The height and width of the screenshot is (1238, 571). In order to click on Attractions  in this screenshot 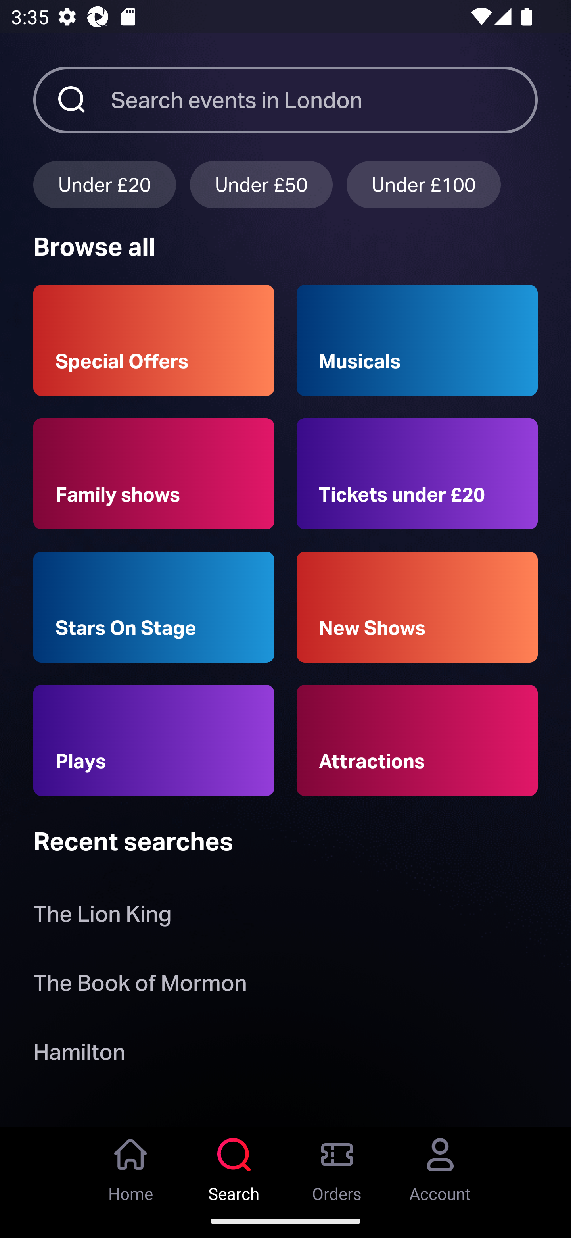, I will do `click(417, 740)`.